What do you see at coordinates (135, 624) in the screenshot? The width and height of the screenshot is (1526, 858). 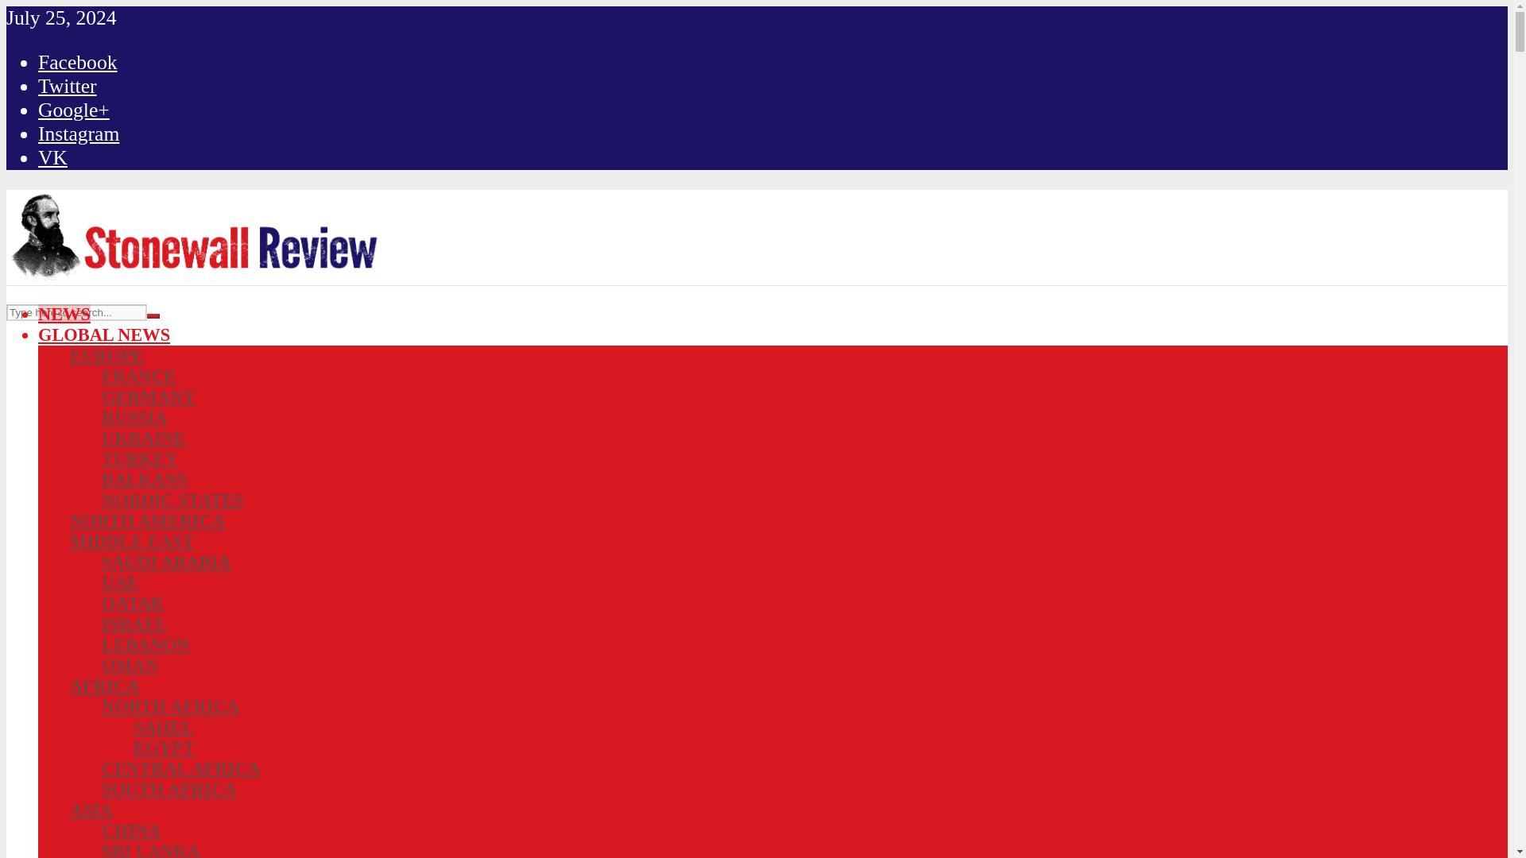 I see `ISRAEL` at bounding box center [135, 624].